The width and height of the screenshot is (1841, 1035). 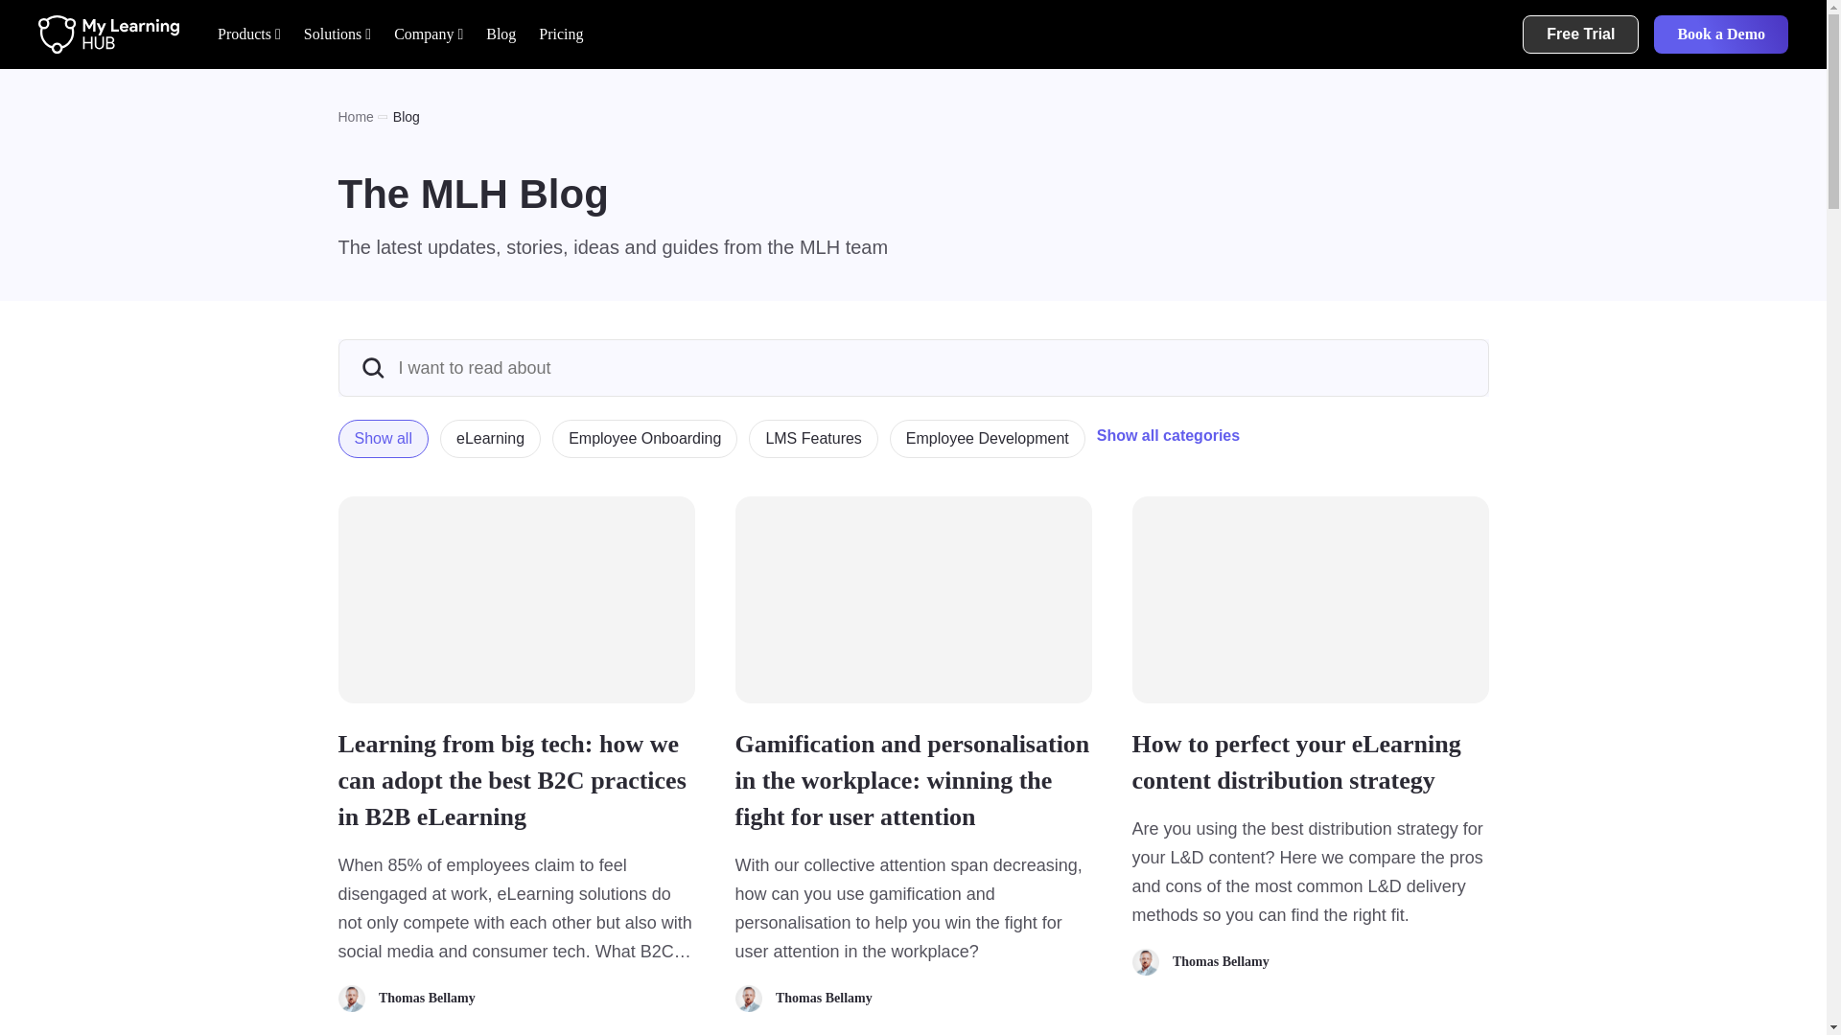 What do you see at coordinates (819, 445) in the screenshot?
I see `LMS Features` at bounding box center [819, 445].